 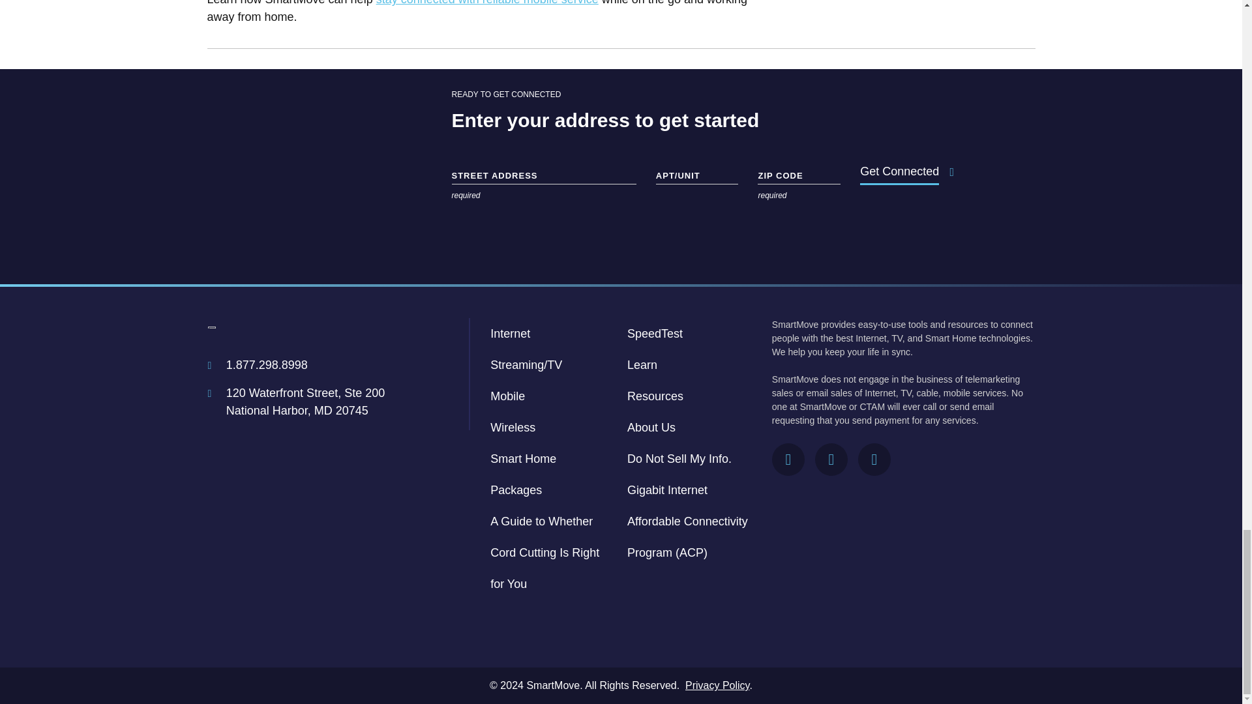 What do you see at coordinates (510, 334) in the screenshot?
I see `Internet` at bounding box center [510, 334].